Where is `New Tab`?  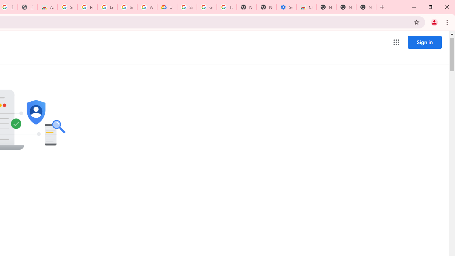 New Tab is located at coordinates (366, 7).